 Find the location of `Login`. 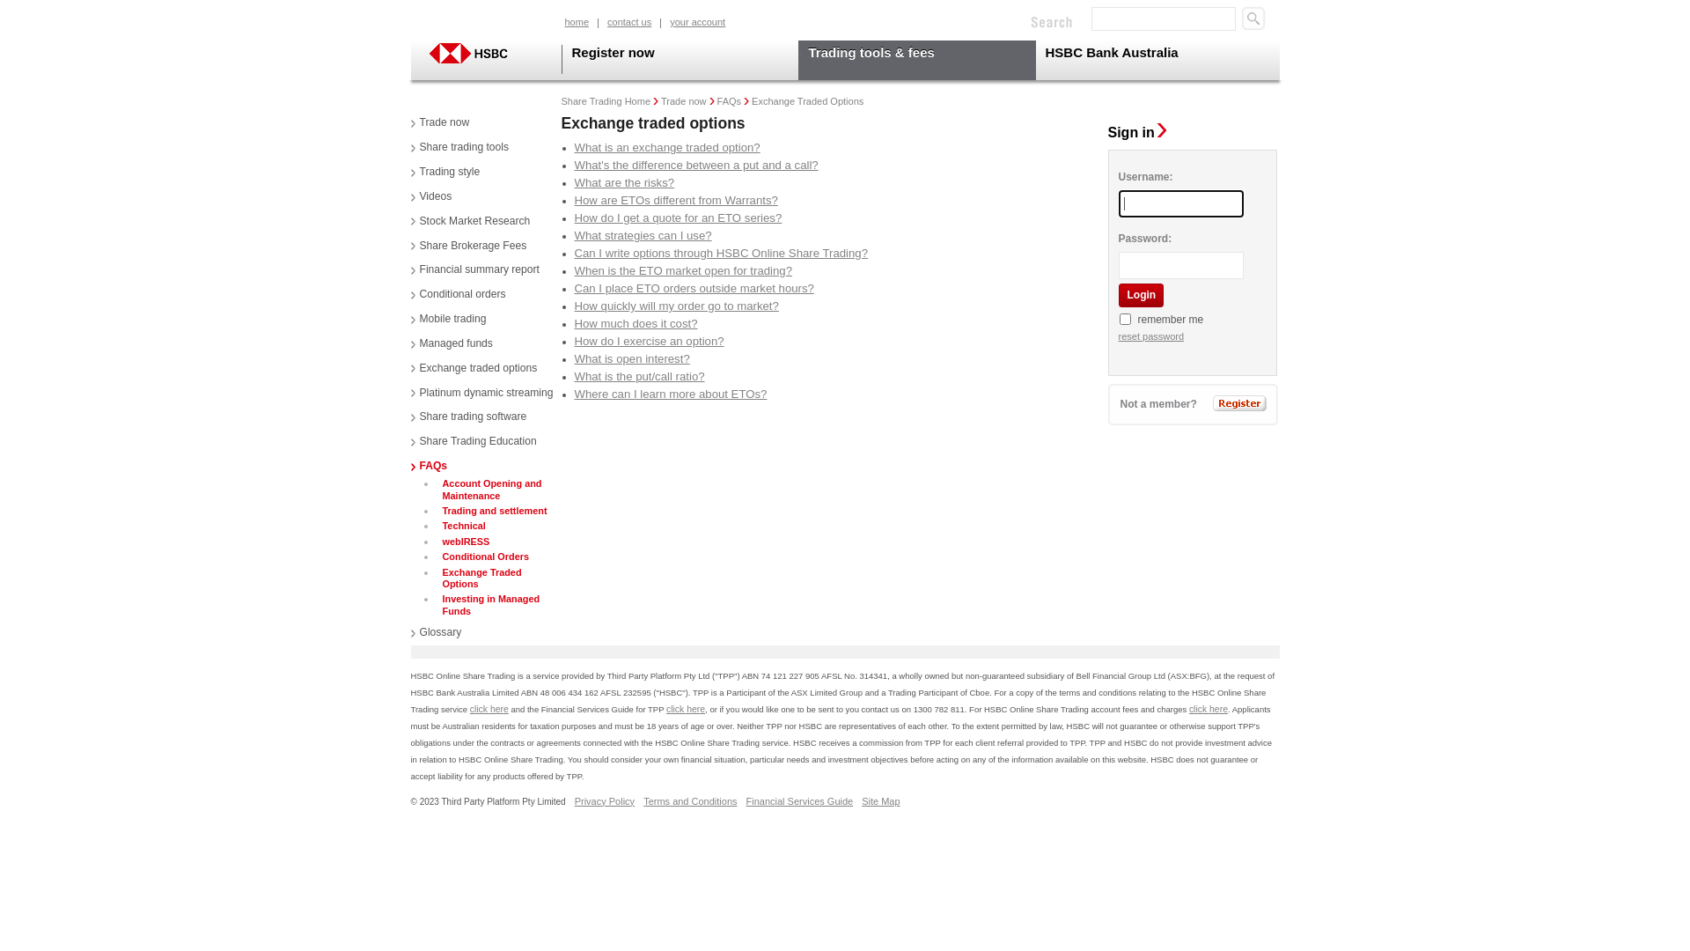

Login is located at coordinates (1141, 296).